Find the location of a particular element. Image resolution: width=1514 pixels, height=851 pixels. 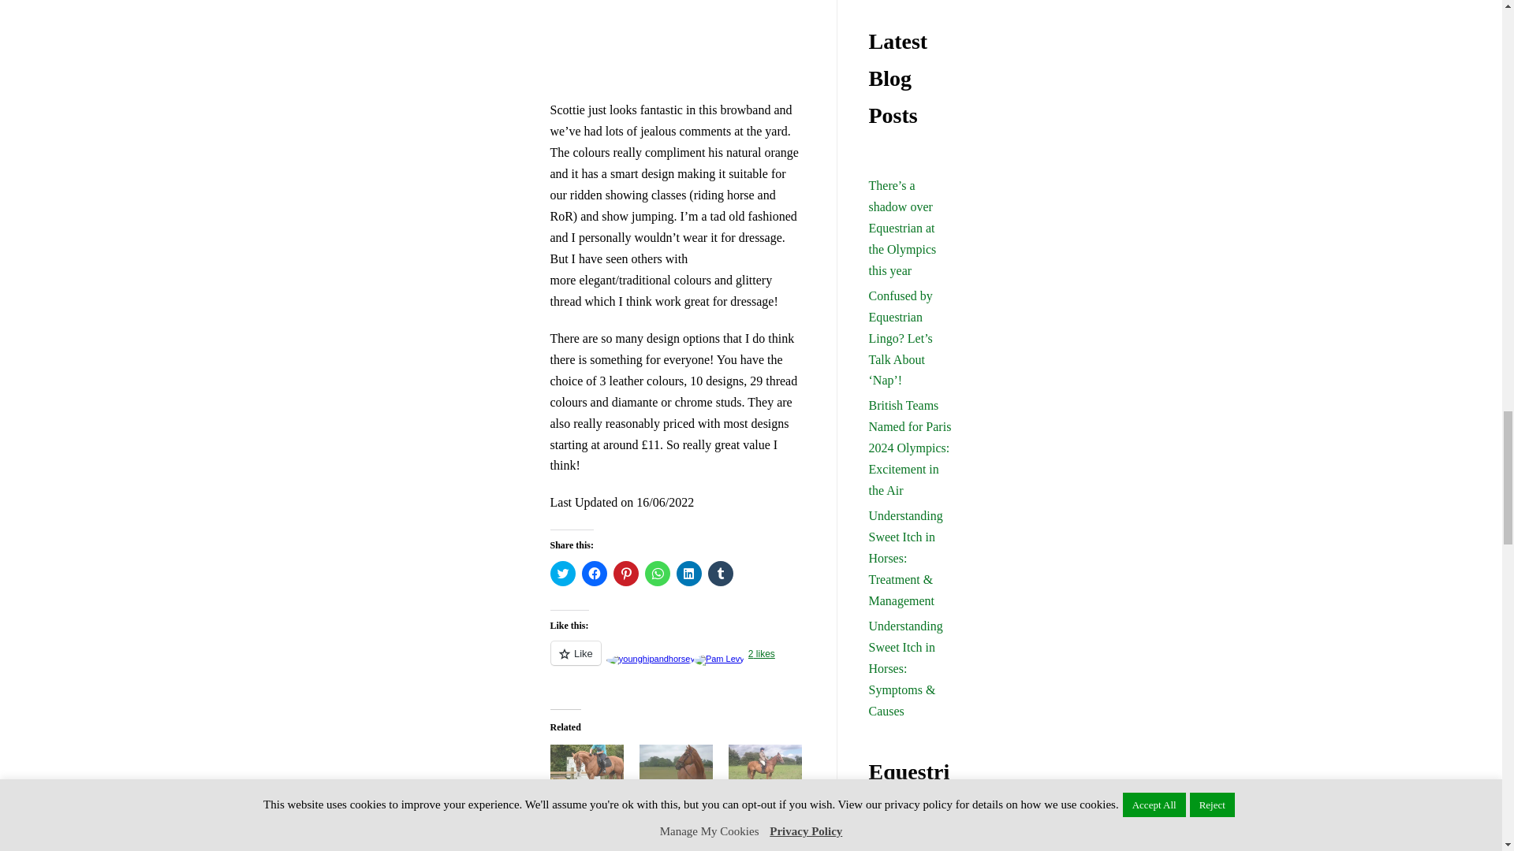

Click to share on Facebook is located at coordinates (594, 574).